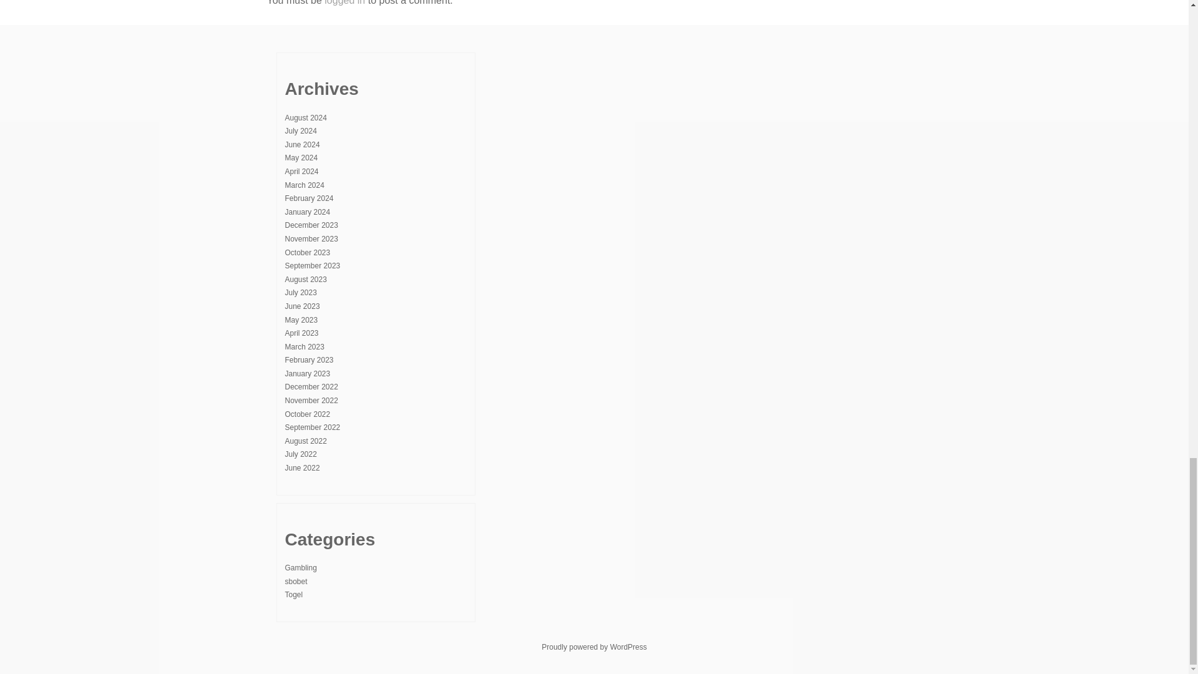 The height and width of the screenshot is (674, 1198). I want to click on June 2023, so click(302, 306).